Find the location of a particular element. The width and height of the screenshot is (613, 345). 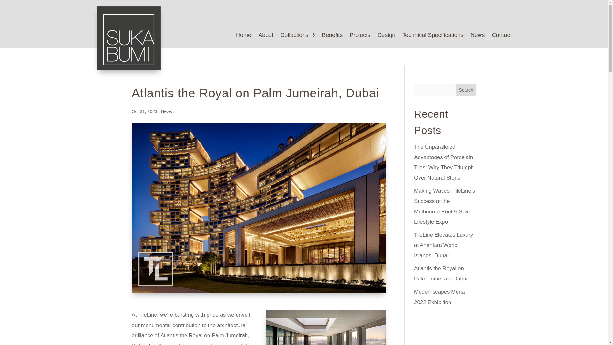

About is located at coordinates (266, 36).